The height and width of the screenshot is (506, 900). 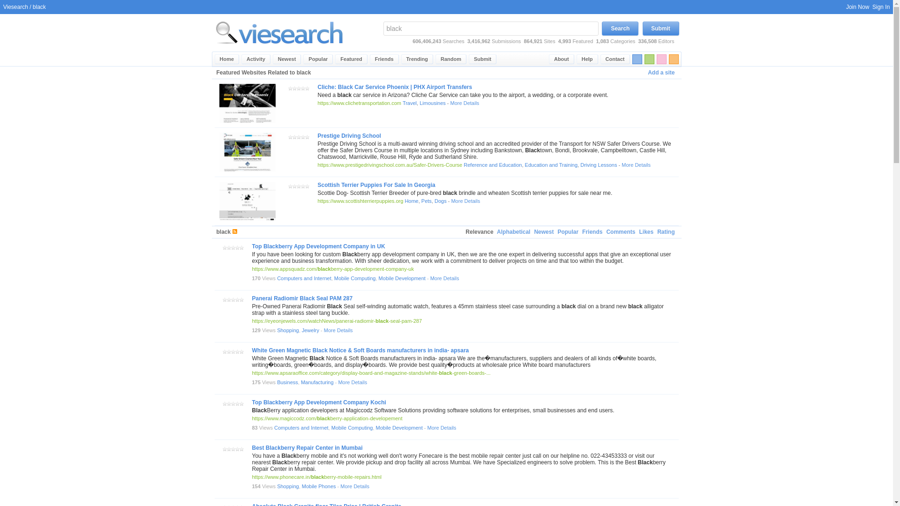 What do you see at coordinates (411, 201) in the screenshot?
I see `Home` at bounding box center [411, 201].